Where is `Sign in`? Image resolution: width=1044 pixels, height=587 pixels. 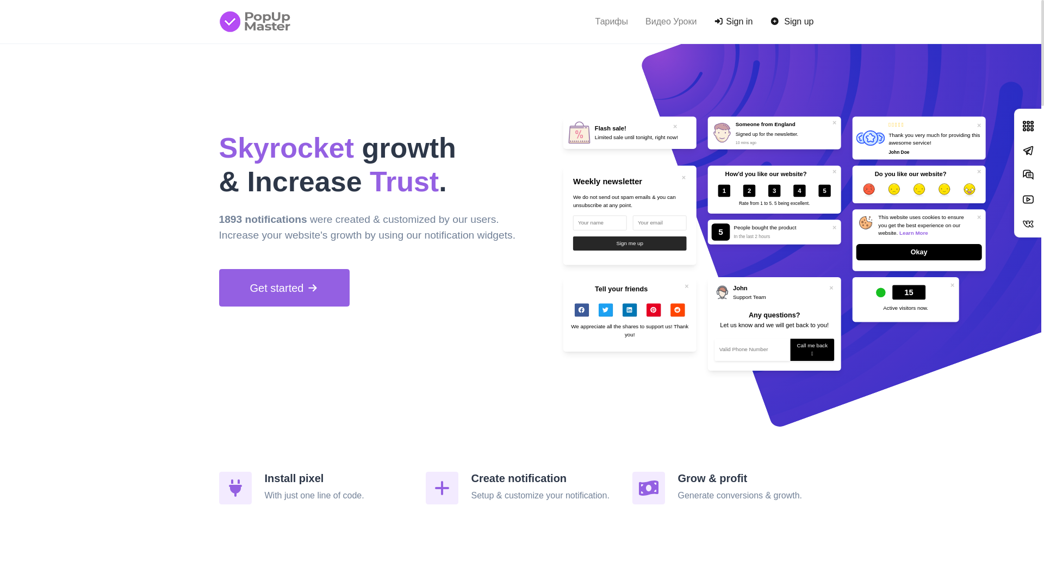 Sign in is located at coordinates (733, 22).